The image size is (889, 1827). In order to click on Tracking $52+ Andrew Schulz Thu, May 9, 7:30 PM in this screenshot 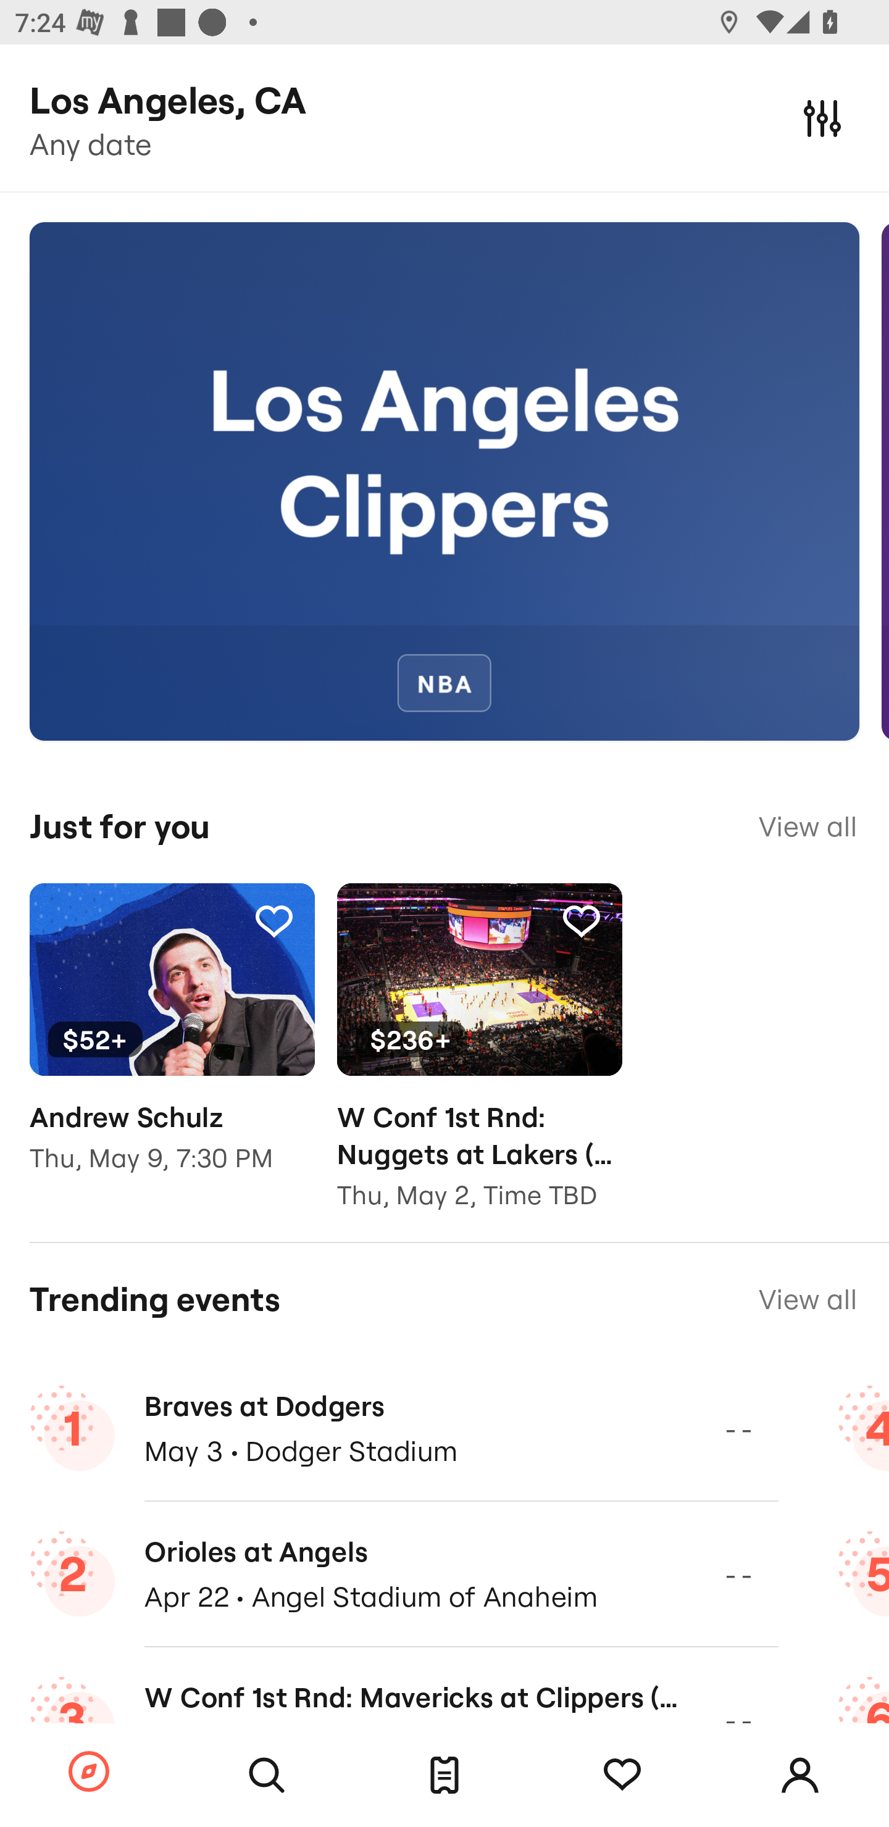, I will do `click(172, 1043)`.